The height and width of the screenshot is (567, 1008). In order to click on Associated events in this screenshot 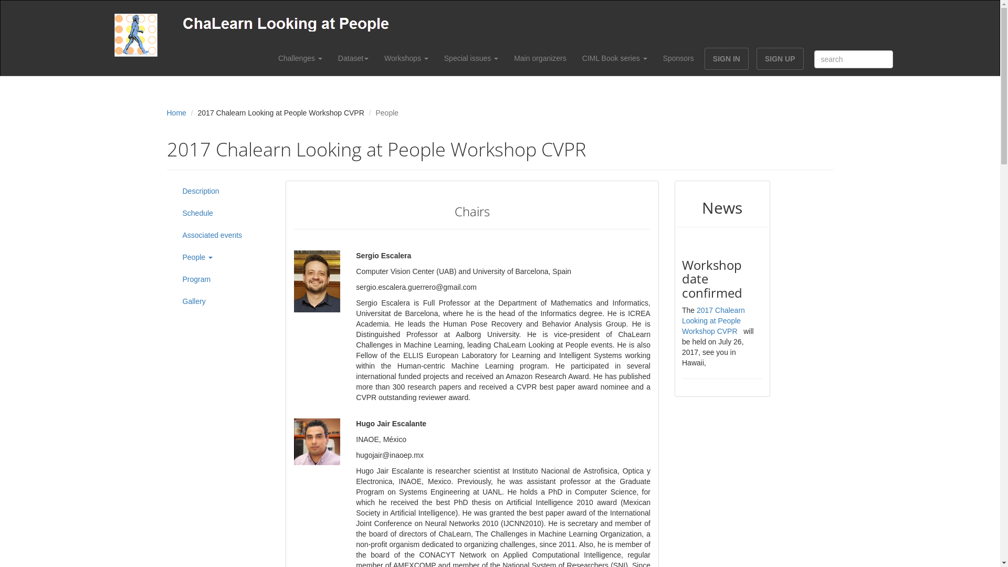, I will do `click(222, 235)`.